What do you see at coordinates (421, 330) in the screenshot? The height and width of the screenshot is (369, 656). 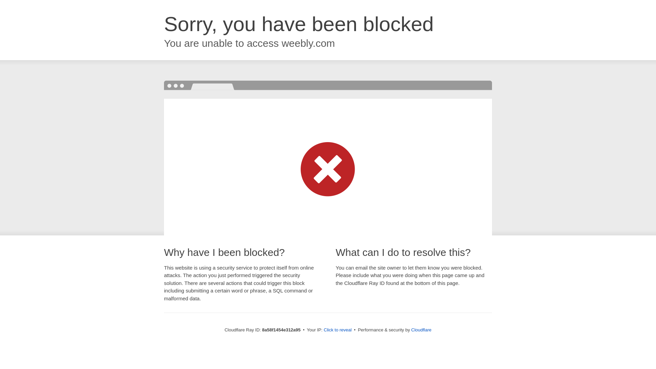 I see `Cloudflare` at bounding box center [421, 330].